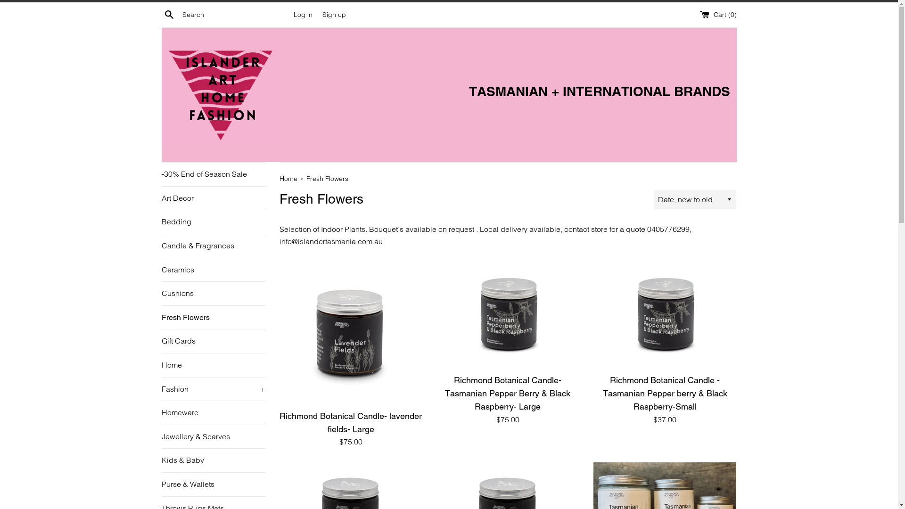  Describe the element at coordinates (213, 437) in the screenshot. I see `Jewellery & Scarves` at that location.